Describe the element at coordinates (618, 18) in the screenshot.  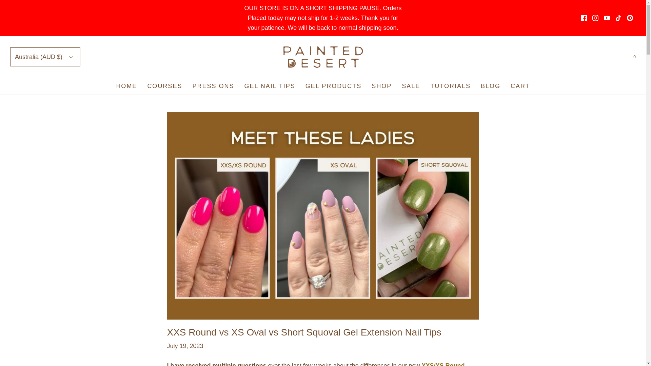
I see `TikTok icon` at that location.